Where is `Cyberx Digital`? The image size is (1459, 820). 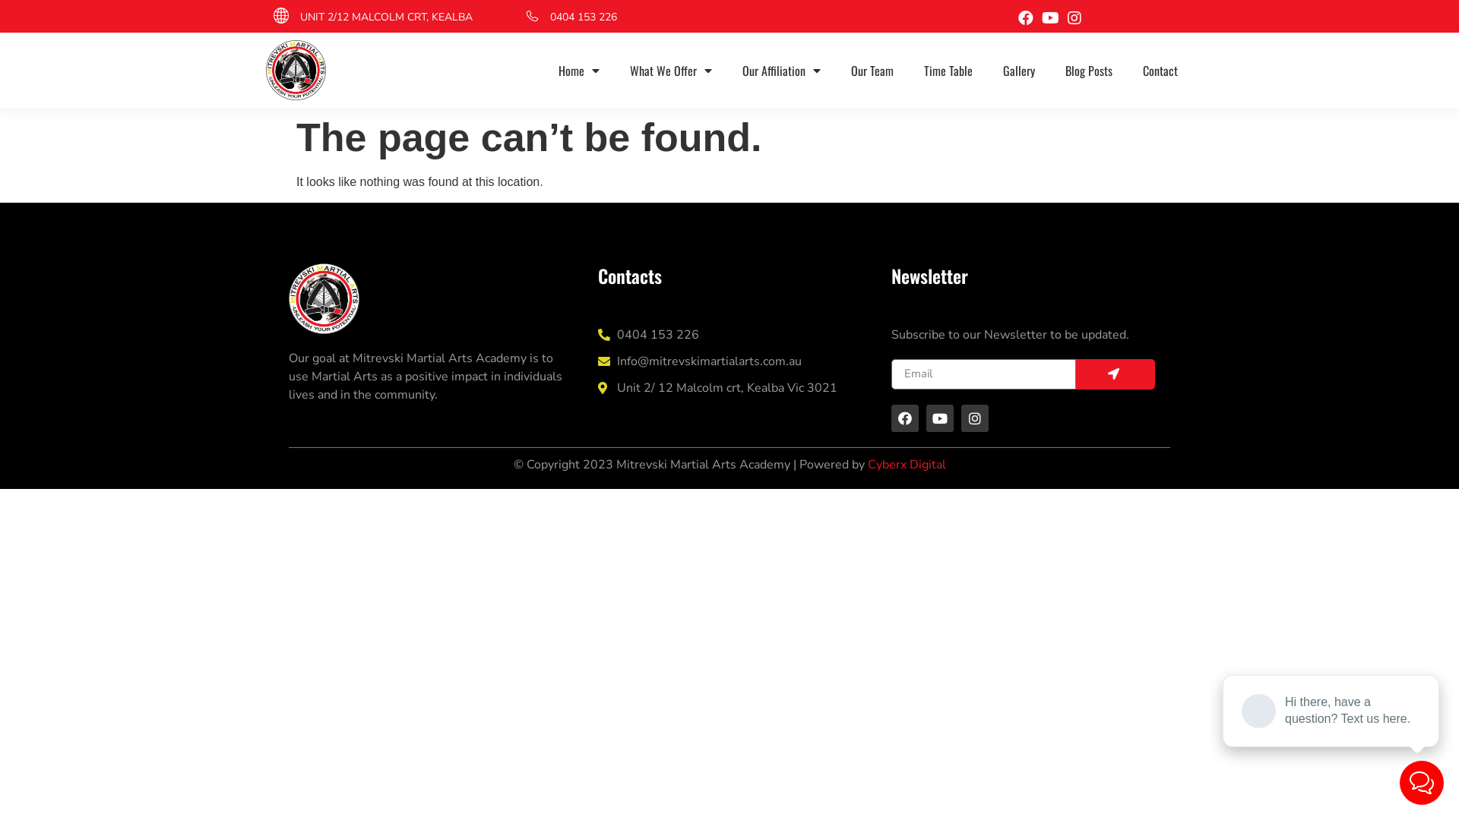
Cyberx Digital is located at coordinates (907, 465).